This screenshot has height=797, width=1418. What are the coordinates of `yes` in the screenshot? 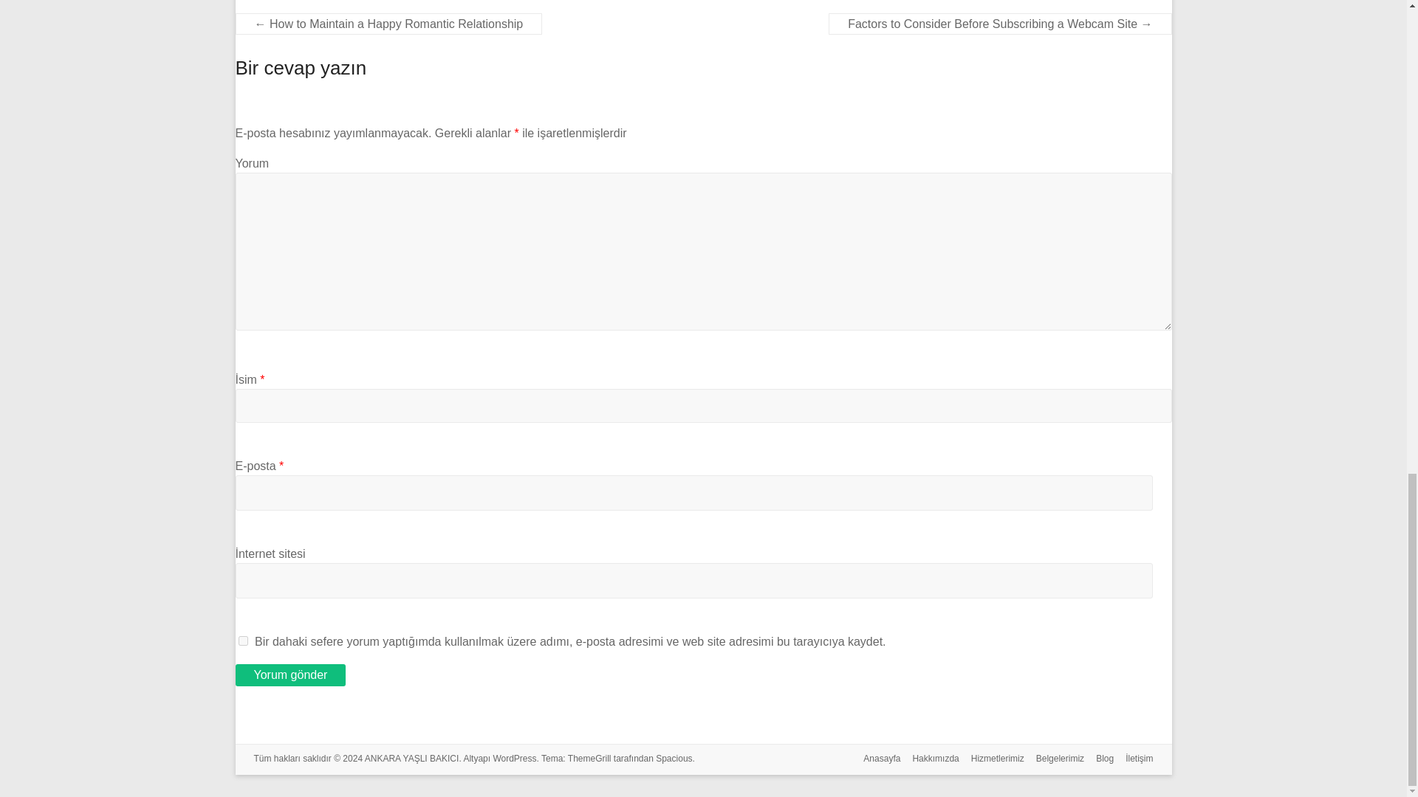 It's located at (242, 641).